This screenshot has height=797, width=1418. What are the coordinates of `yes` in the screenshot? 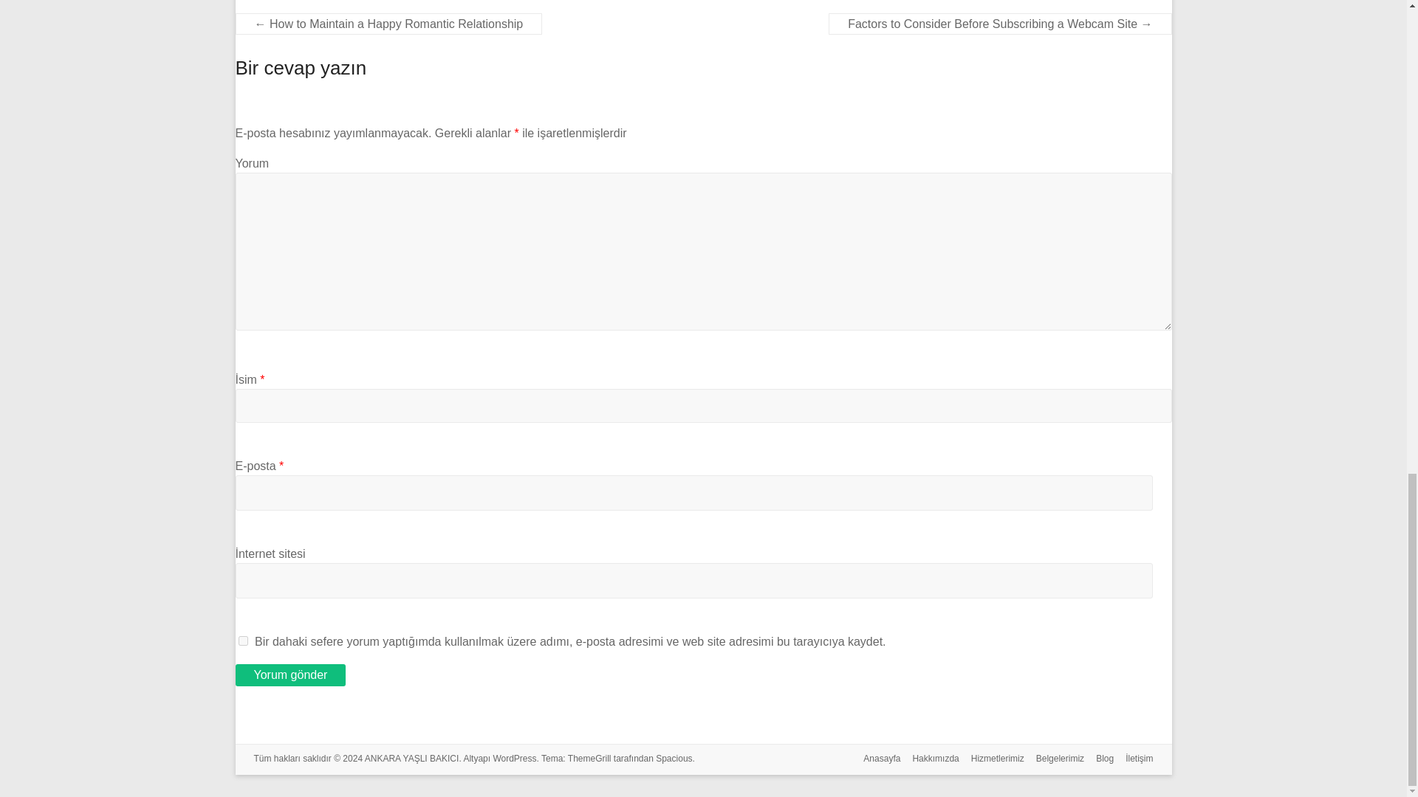 It's located at (242, 641).